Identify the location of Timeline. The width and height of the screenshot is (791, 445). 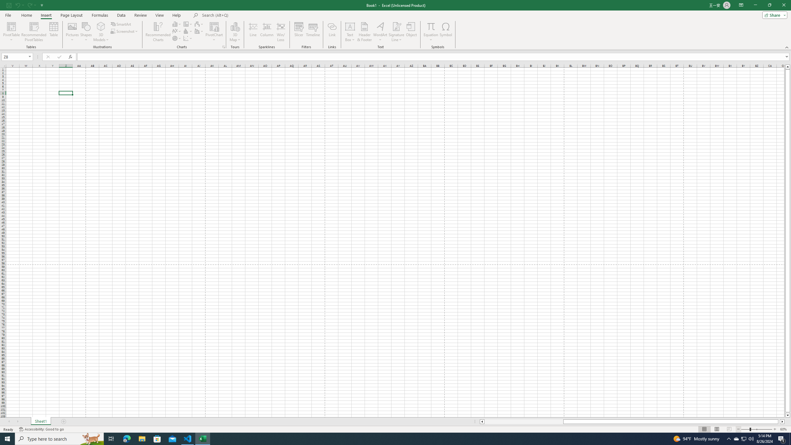
(313, 32).